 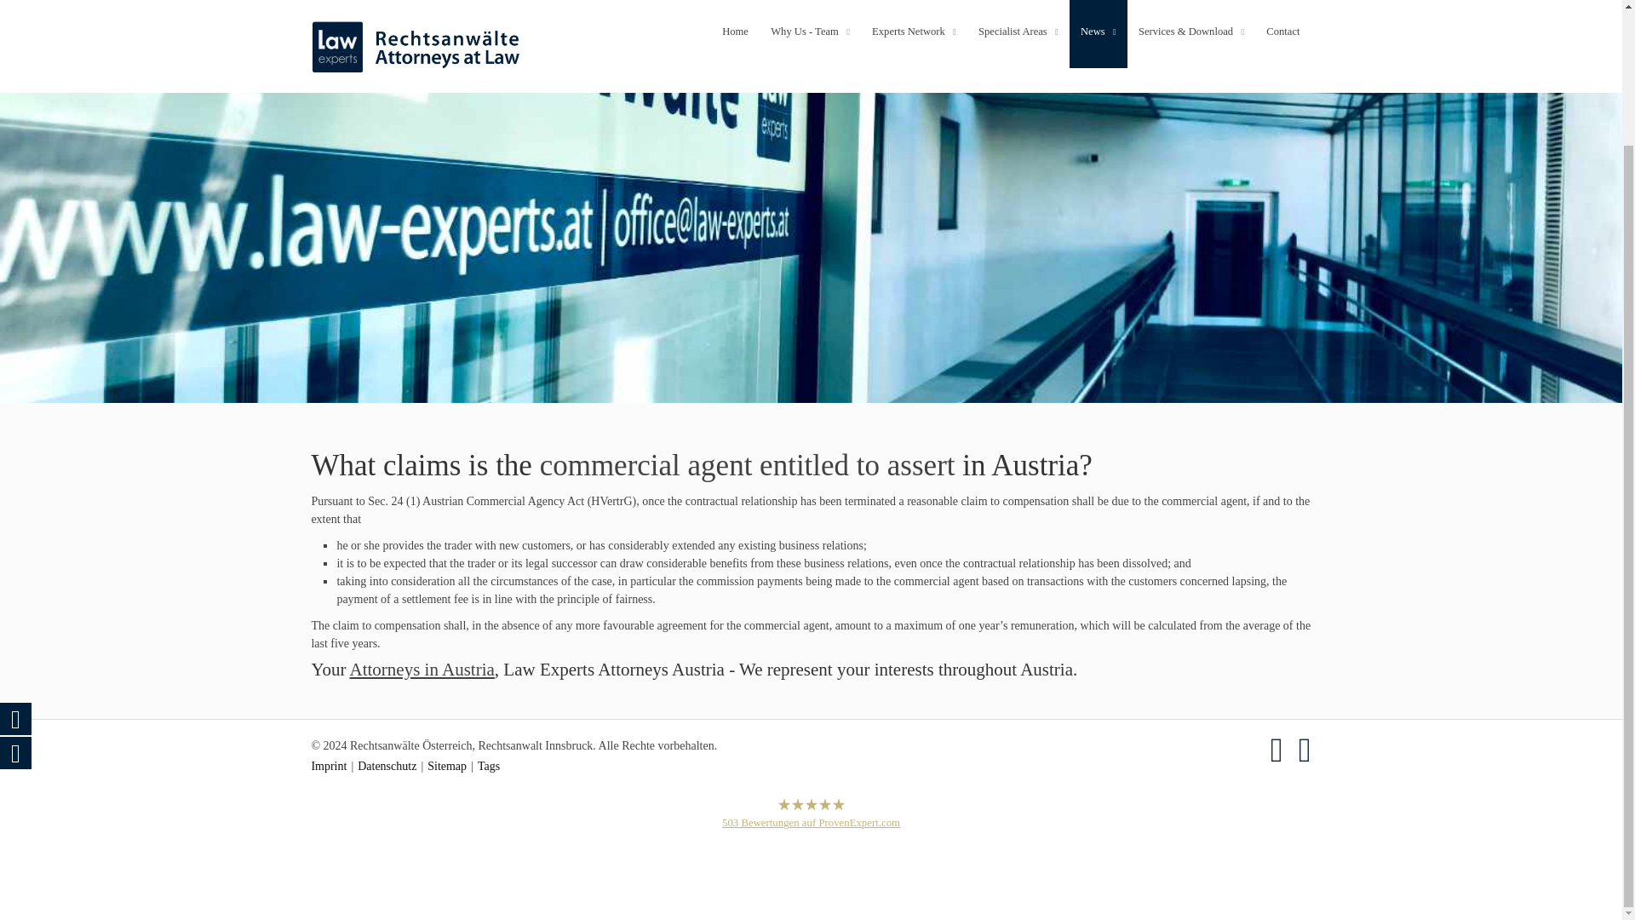 I want to click on Imprint, so click(x=329, y=767).